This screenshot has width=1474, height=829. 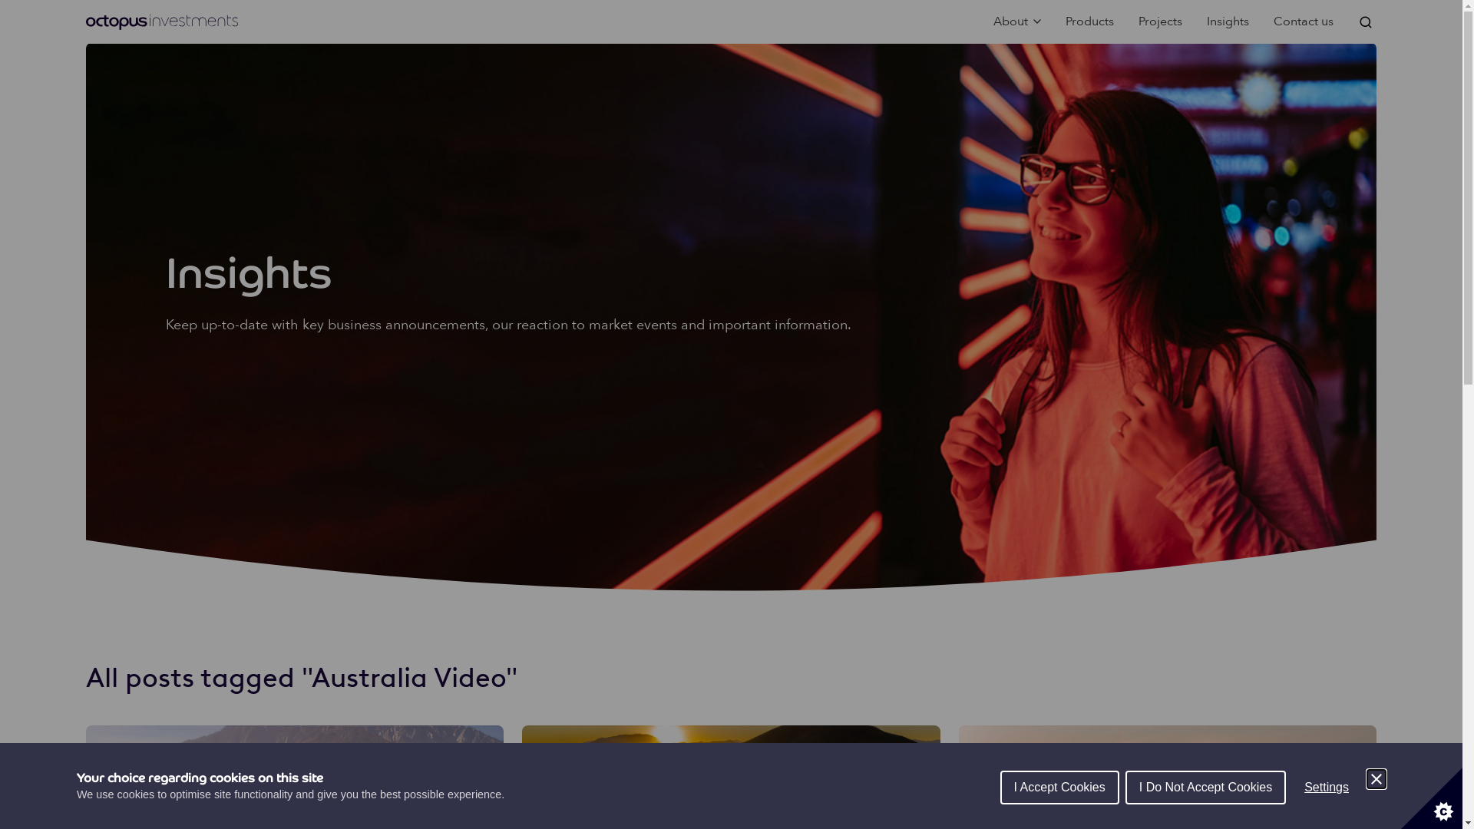 What do you see at coordinates (1327, 788) in the screenshot?
I see `Settings` at bounding box center [1327, 788].